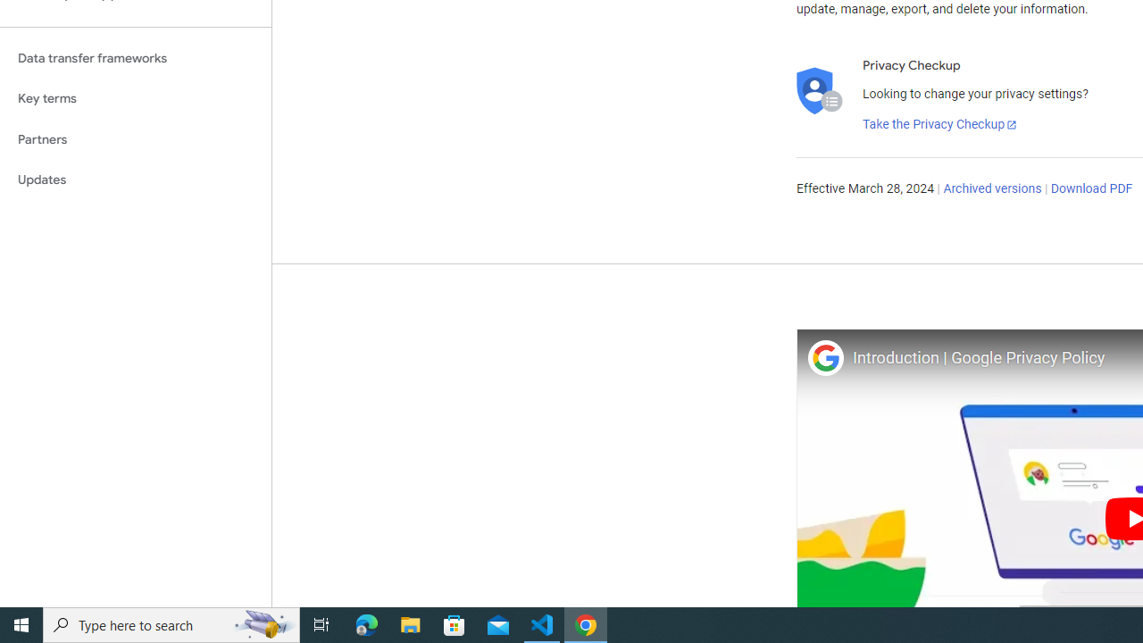 This screenshot has width=1143, height=643. What do you see at coordinates (993, 189) in the screenshot?
I see `Archived versions` at bounding box center [993, 189].